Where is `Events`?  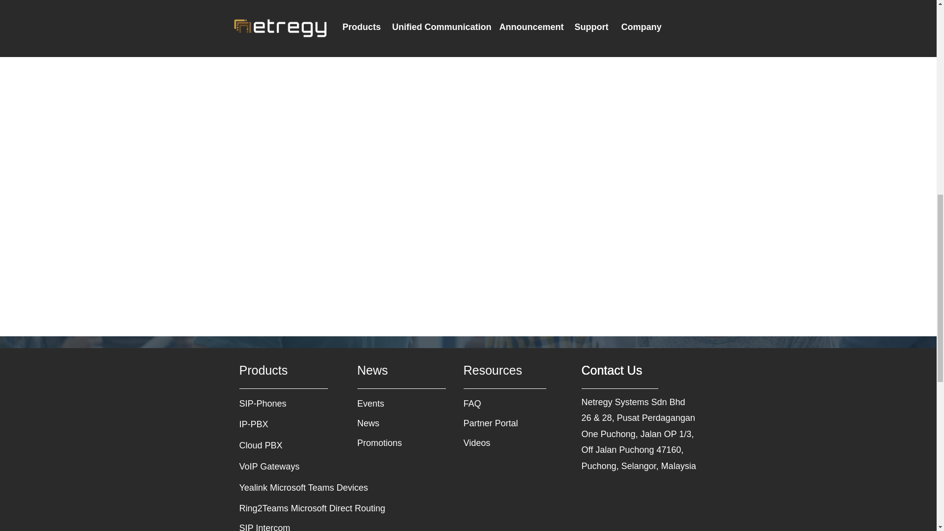 Events is located at coordinates (391, 404).